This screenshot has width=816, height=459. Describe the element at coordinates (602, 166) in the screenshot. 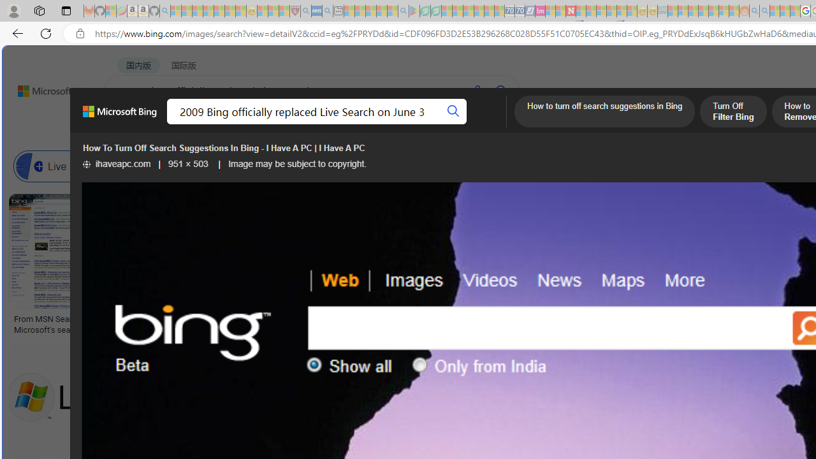

I see `Class: item col` at that location.